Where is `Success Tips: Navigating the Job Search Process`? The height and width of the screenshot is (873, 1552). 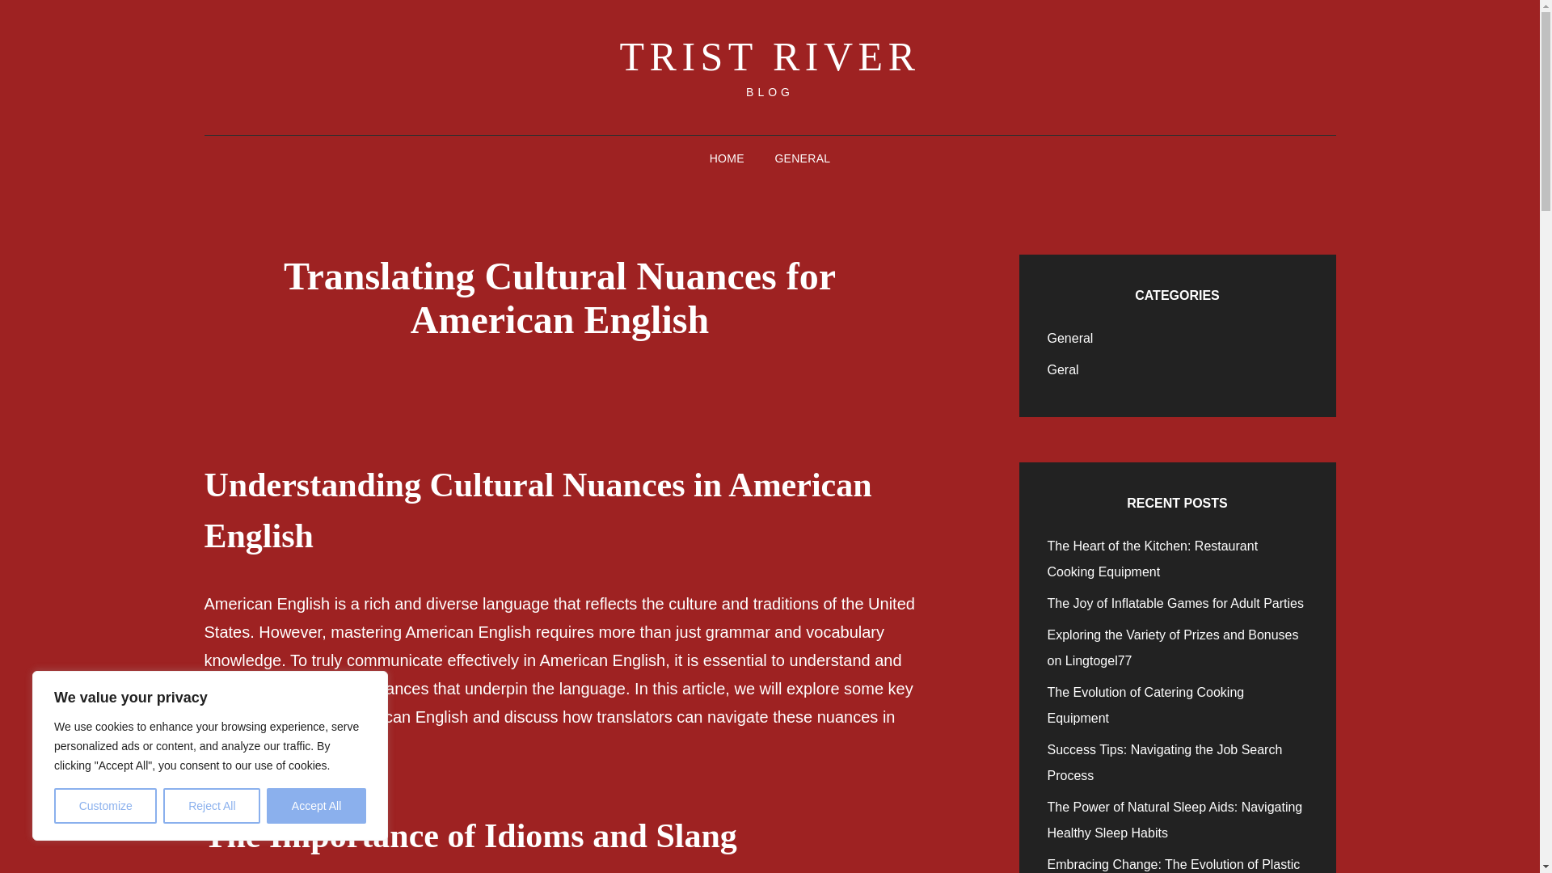 Success Tips: Navigating the Job Search Process is located at coordinates (1166, 762).